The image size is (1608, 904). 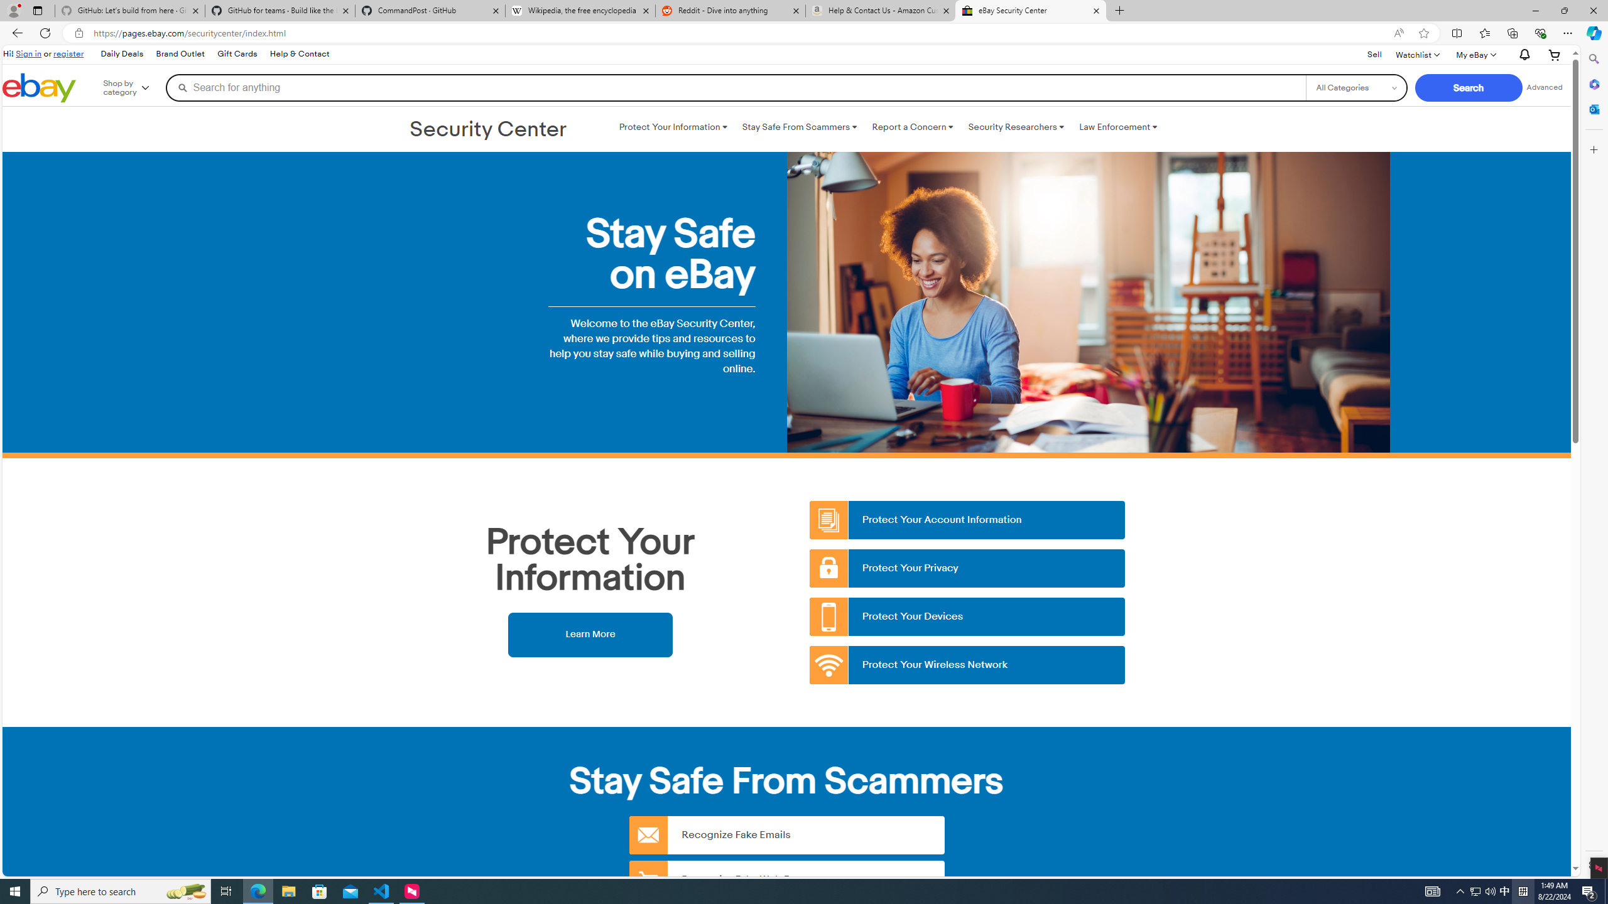 I want to click on Protect Your Information , so click(x=673, y=127).